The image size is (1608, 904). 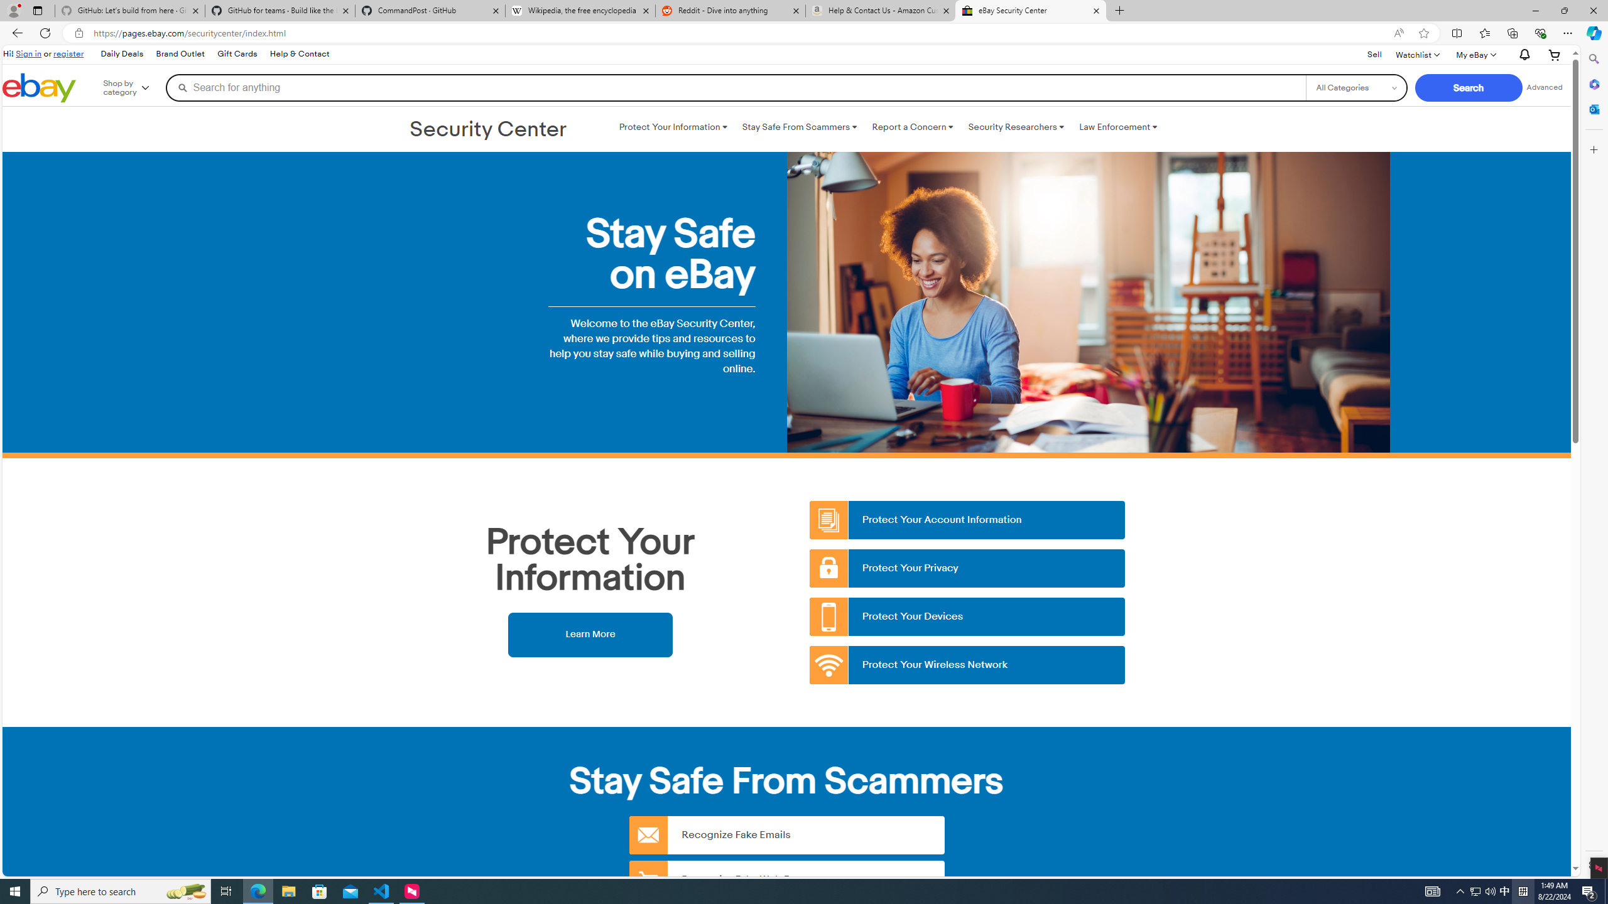 I want to click on Protect Your Information , so click(x=673, y=127).